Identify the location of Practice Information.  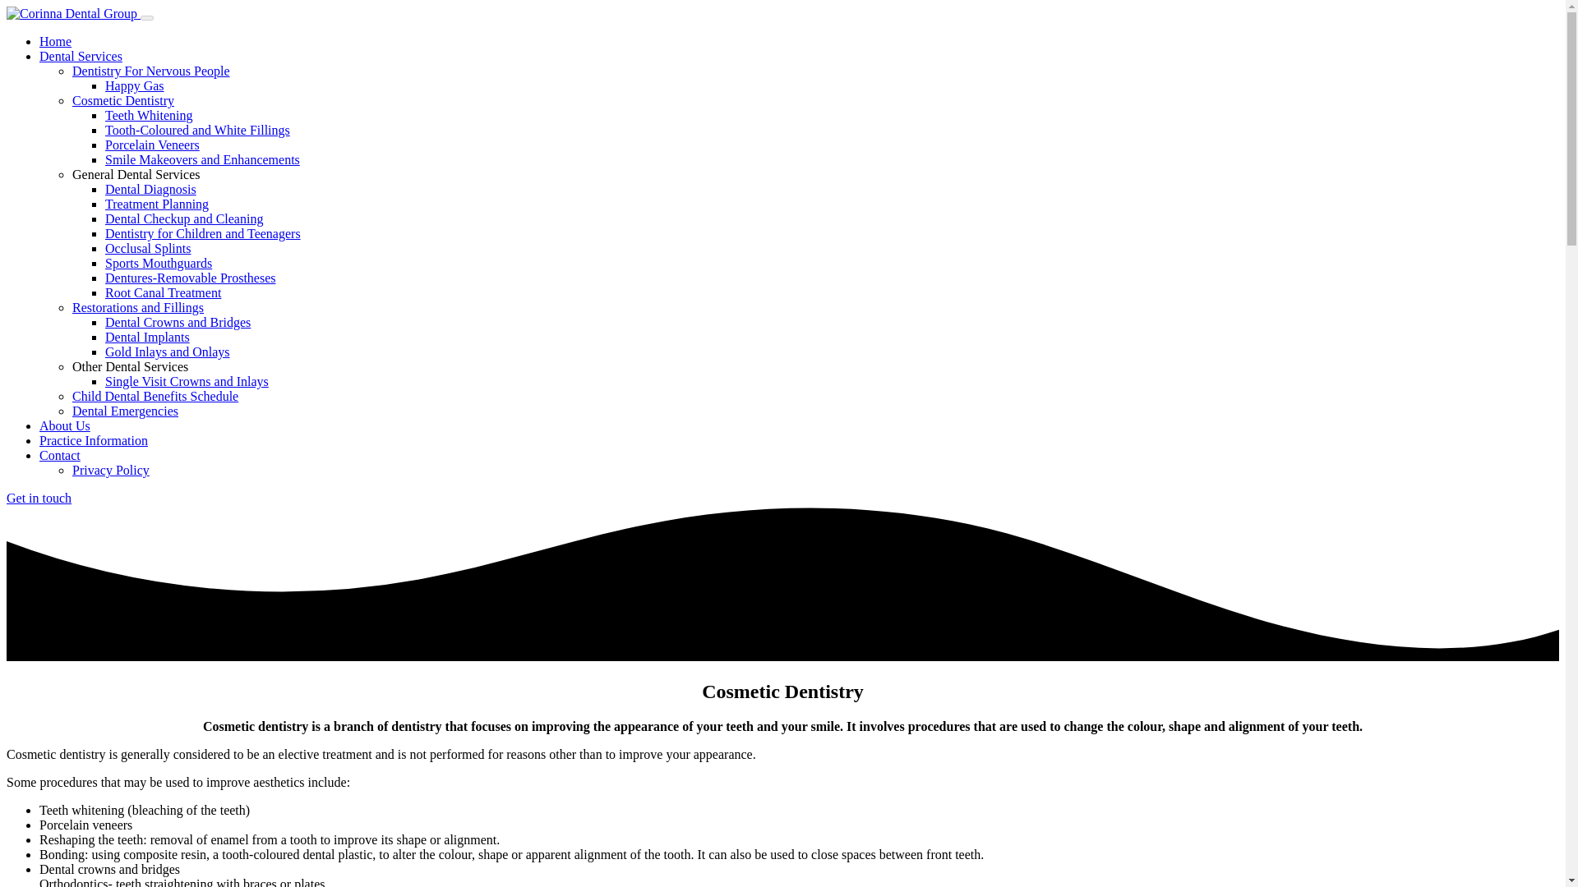
(94, 440).